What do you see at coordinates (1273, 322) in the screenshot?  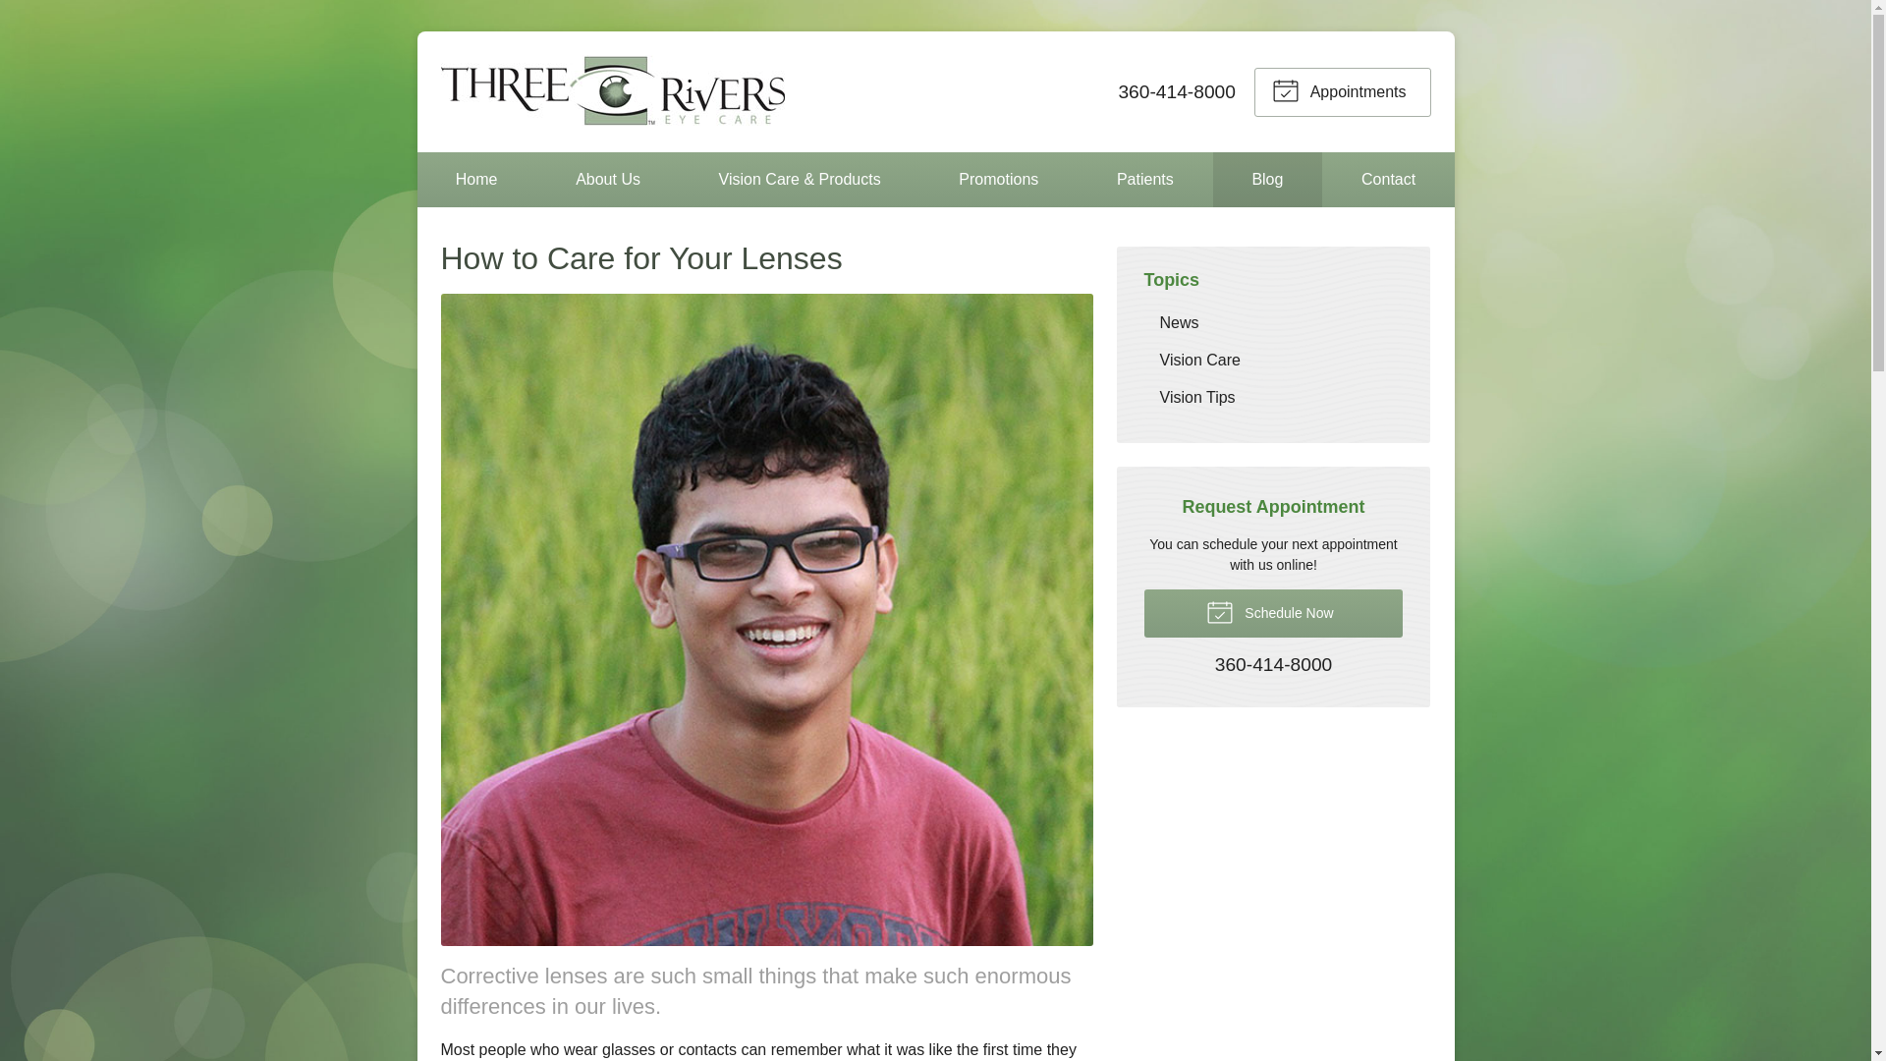 I see `News` at bounding box center [1273, 322].